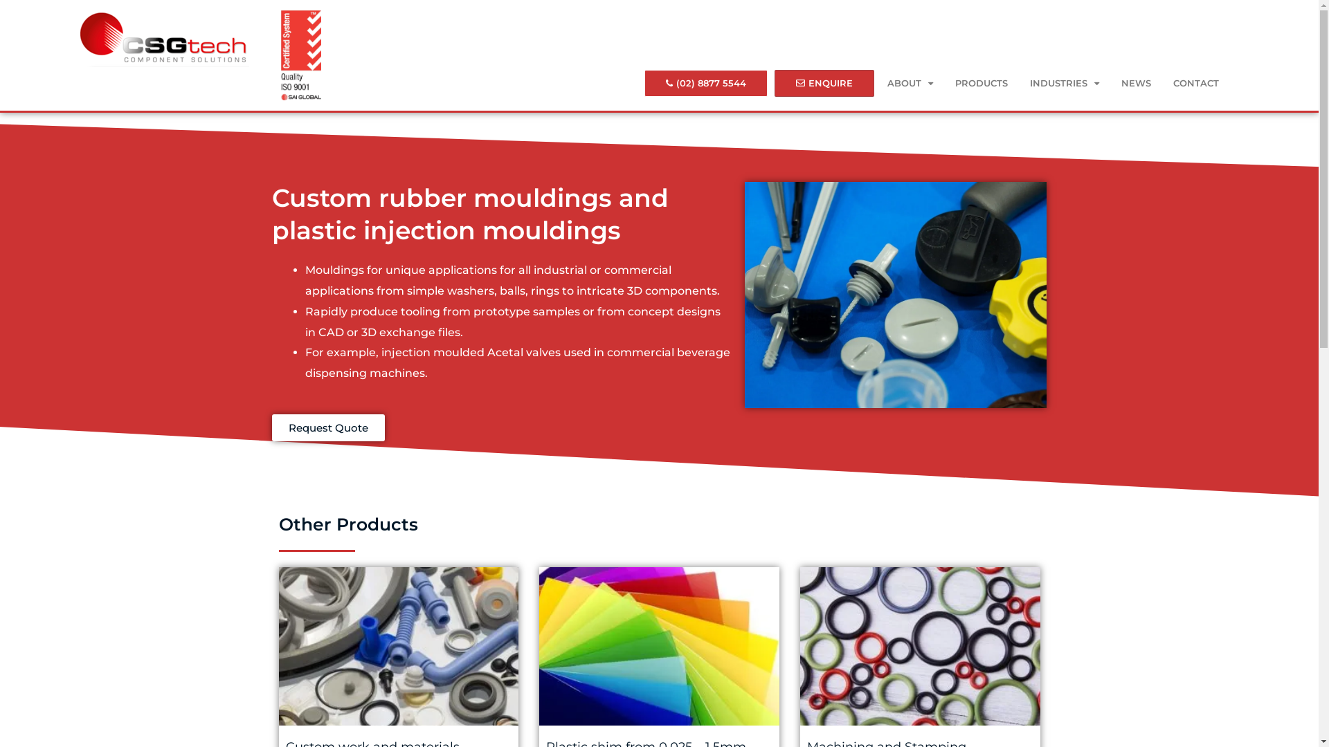  Describe the element at coordinates (328, 427) in the screenshot. I see `Request Quote` at that location.